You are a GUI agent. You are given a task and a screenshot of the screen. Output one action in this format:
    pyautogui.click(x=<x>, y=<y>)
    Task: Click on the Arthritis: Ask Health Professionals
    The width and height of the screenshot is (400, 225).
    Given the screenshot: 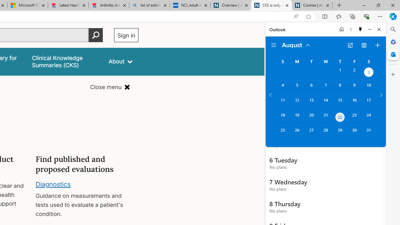 What is the action you would take?
    pyautogui.click(x=109, y=6)
    